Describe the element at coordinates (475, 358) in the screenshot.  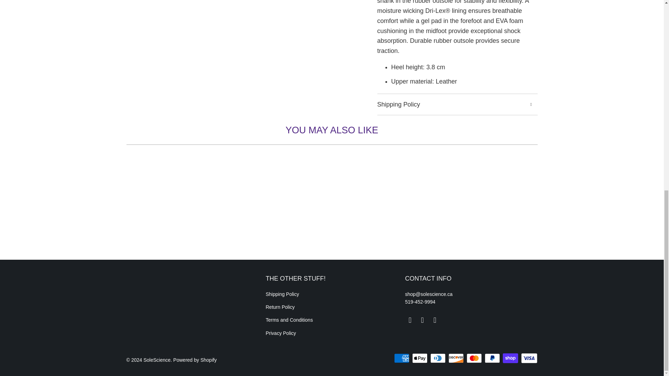
I see `Mastercard` at that location.